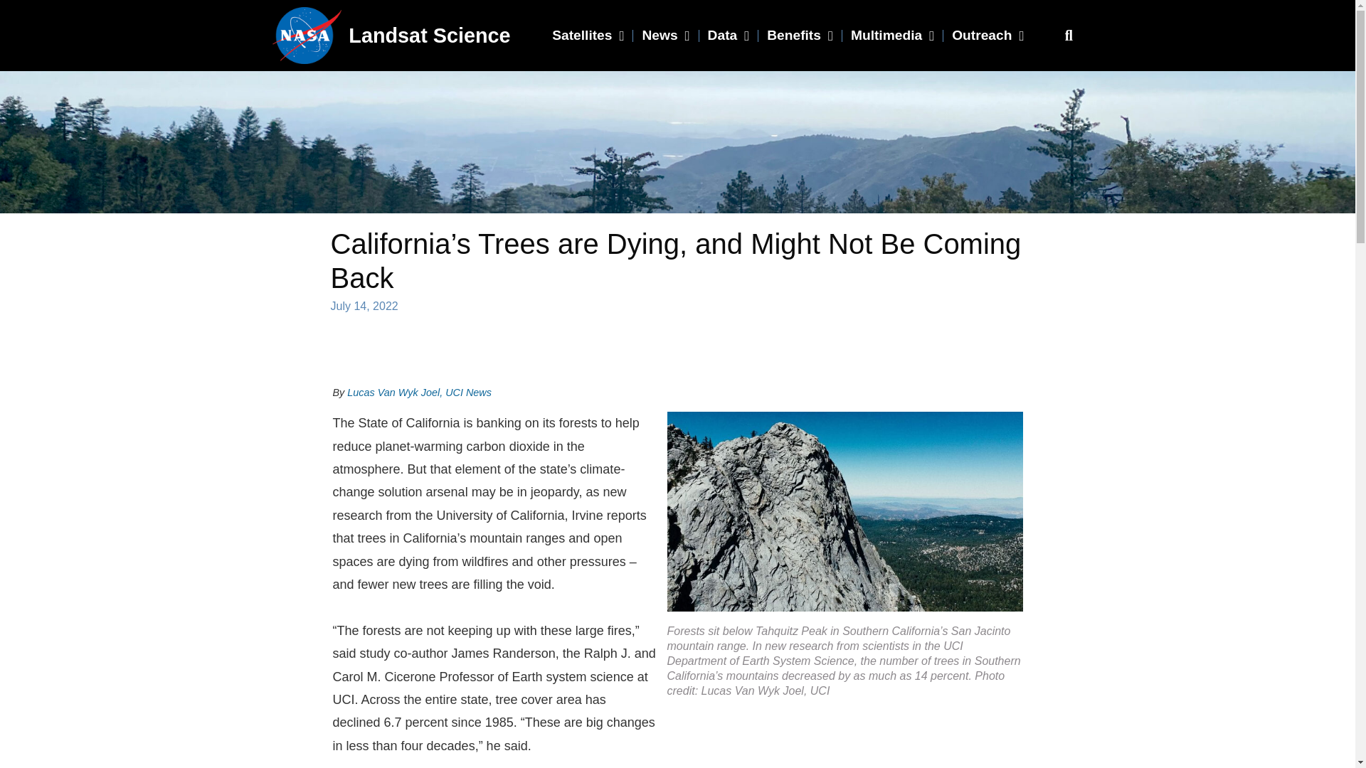 This screenshot has height=768, width=1366. I want to click on Benefits, so click(800, 36).